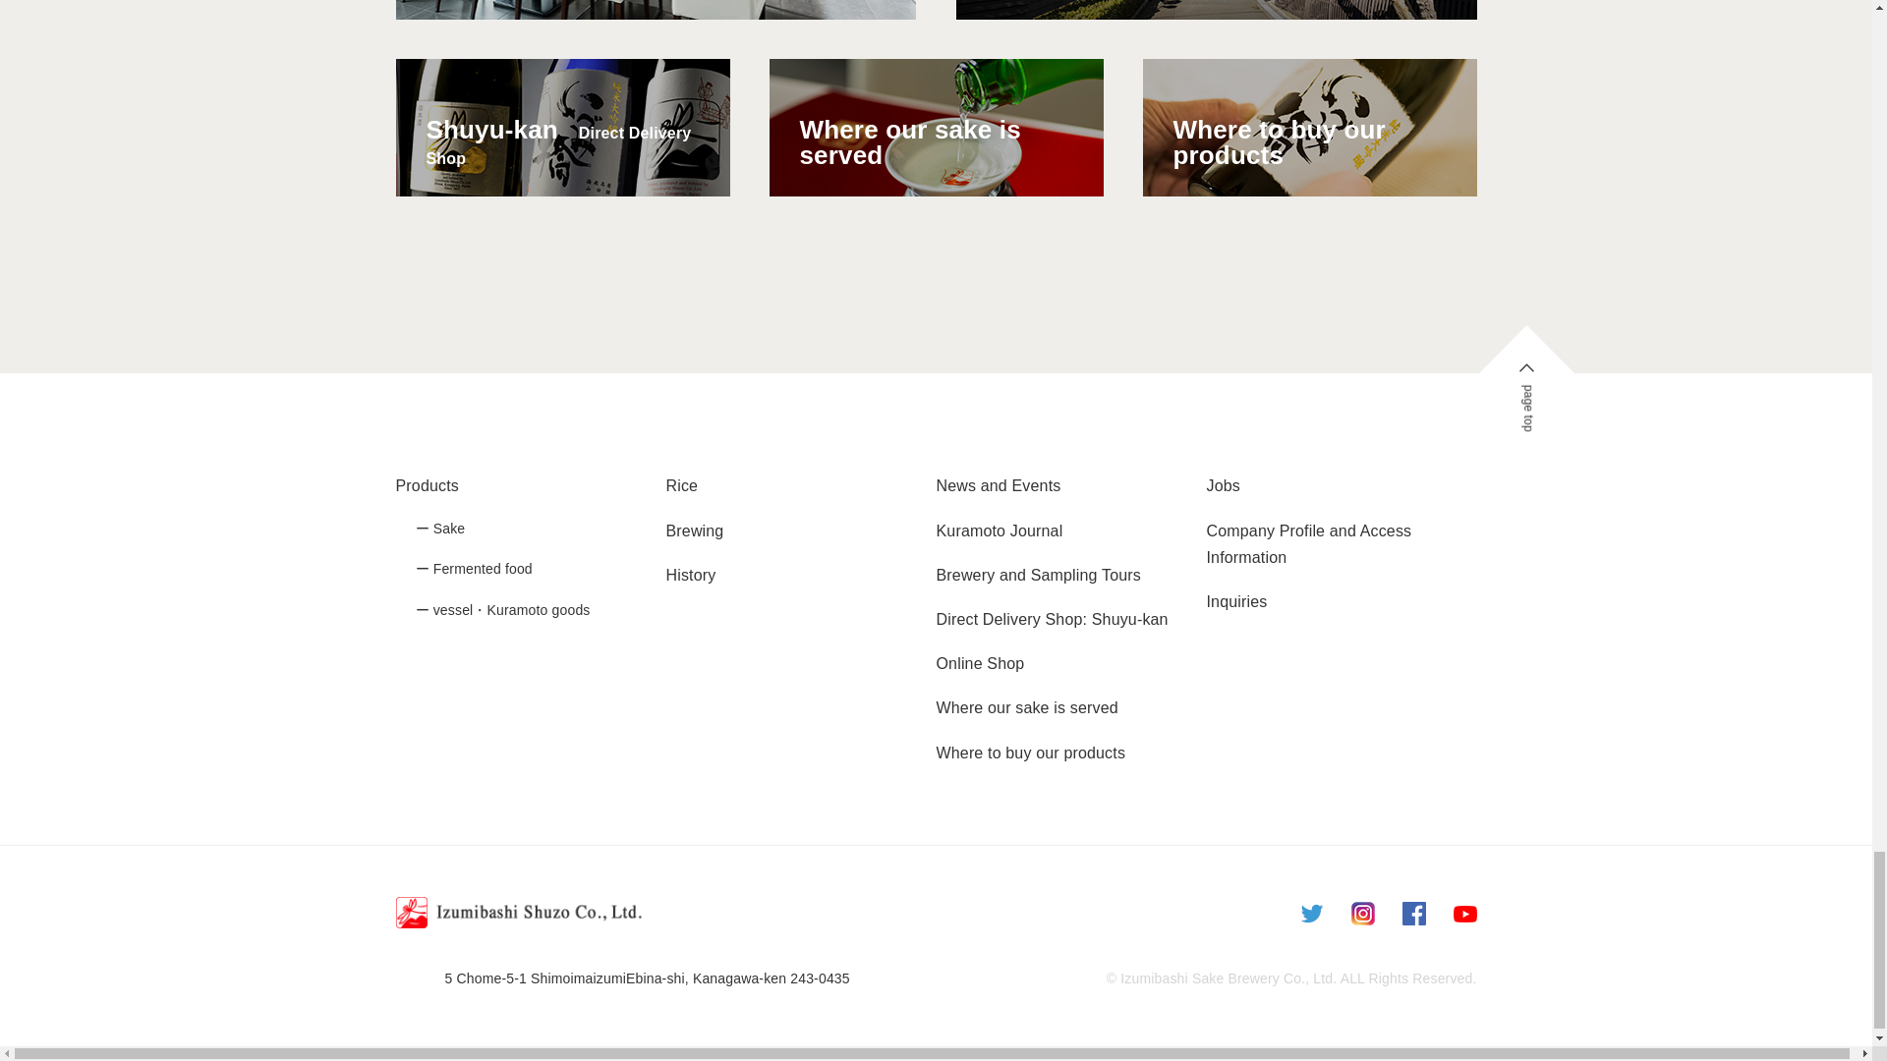  What do you see at coordinates (682, 485) in the screenshot?
I see `Rice` at bounding box center [682, 485].